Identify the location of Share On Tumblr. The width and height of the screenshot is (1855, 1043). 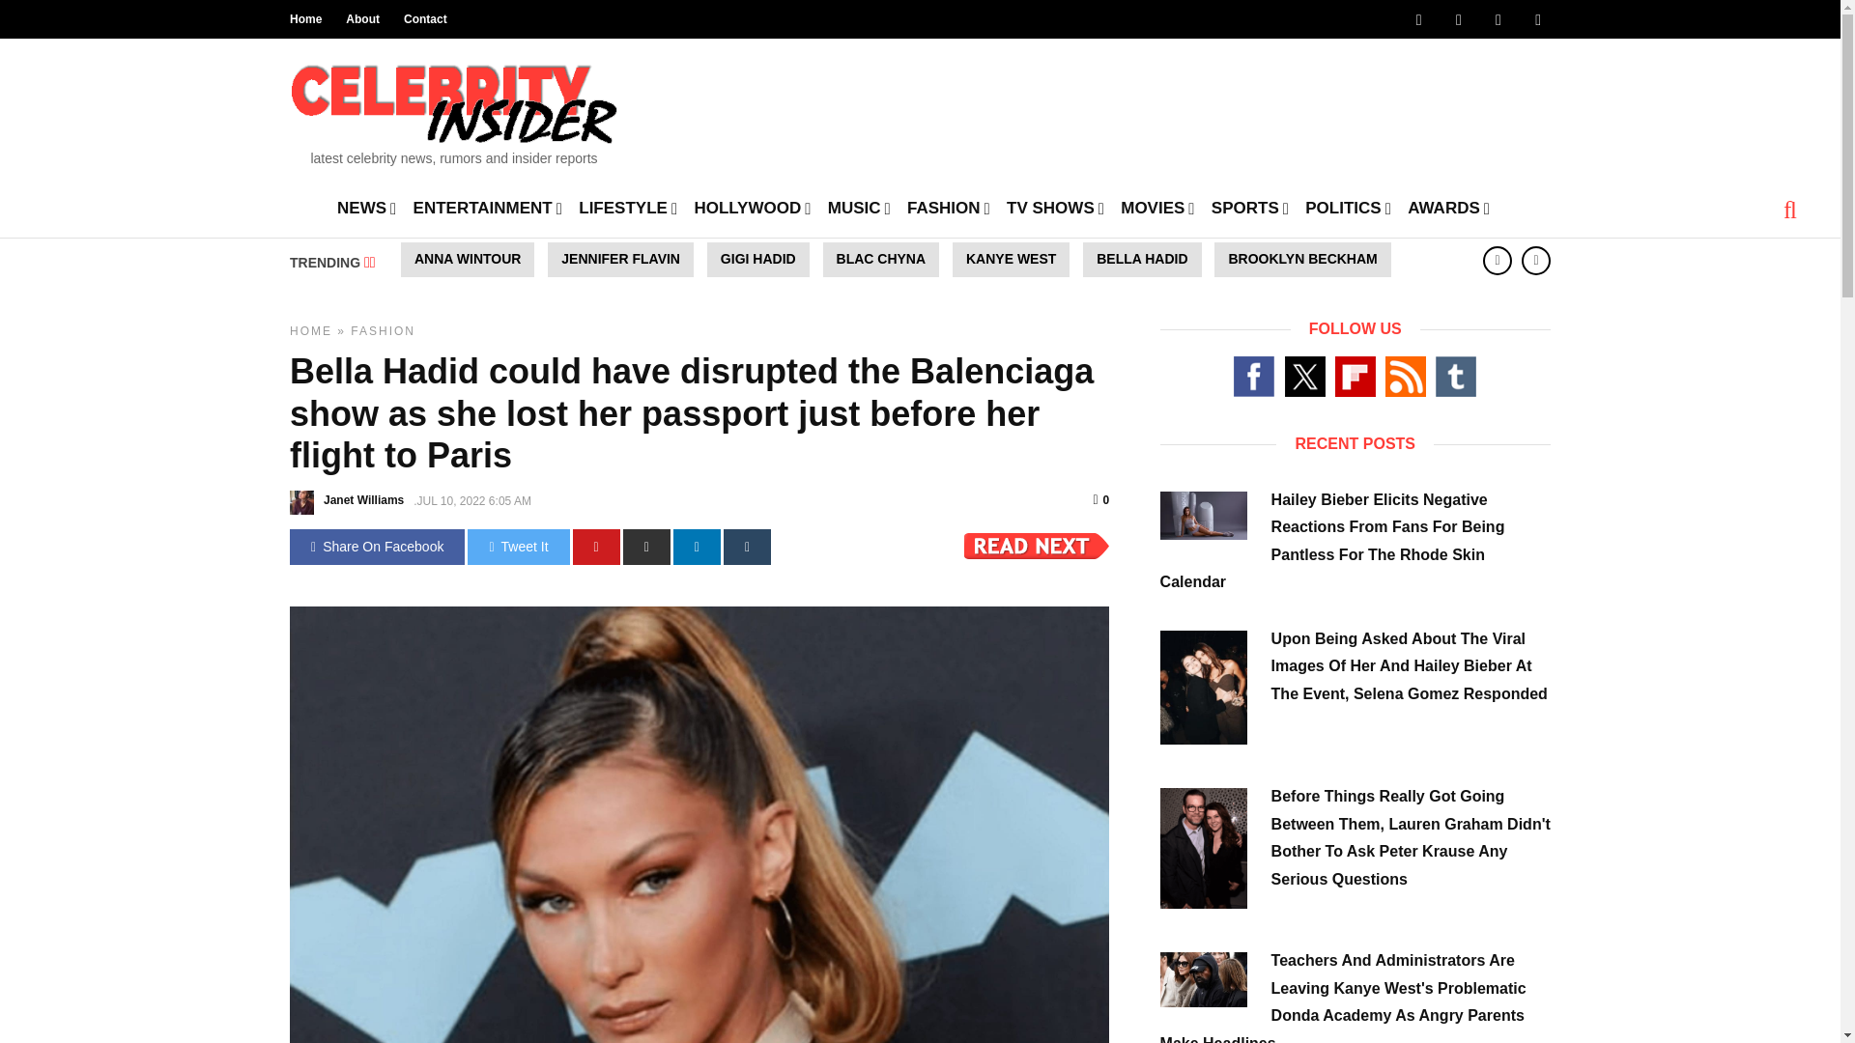
(747, 547).